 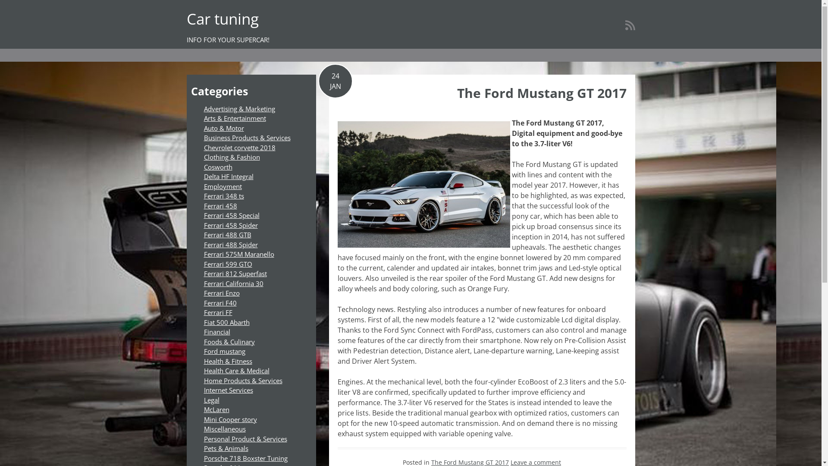 I want to click on Ford mustang, so click(x=224, y=351).